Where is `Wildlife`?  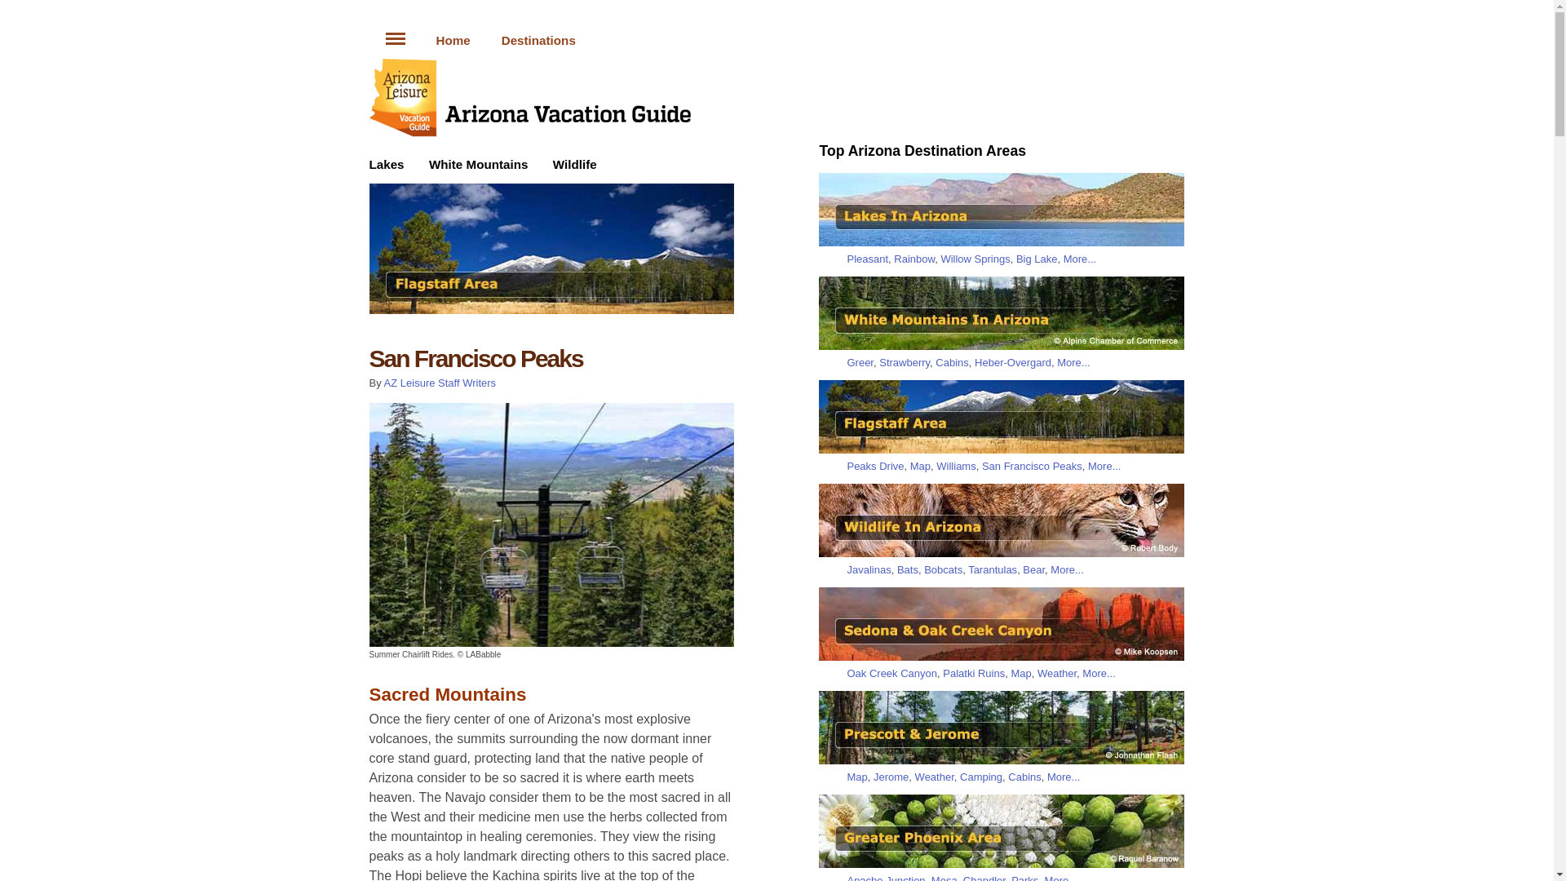 Wildlife is located at coordinates (574, 164).